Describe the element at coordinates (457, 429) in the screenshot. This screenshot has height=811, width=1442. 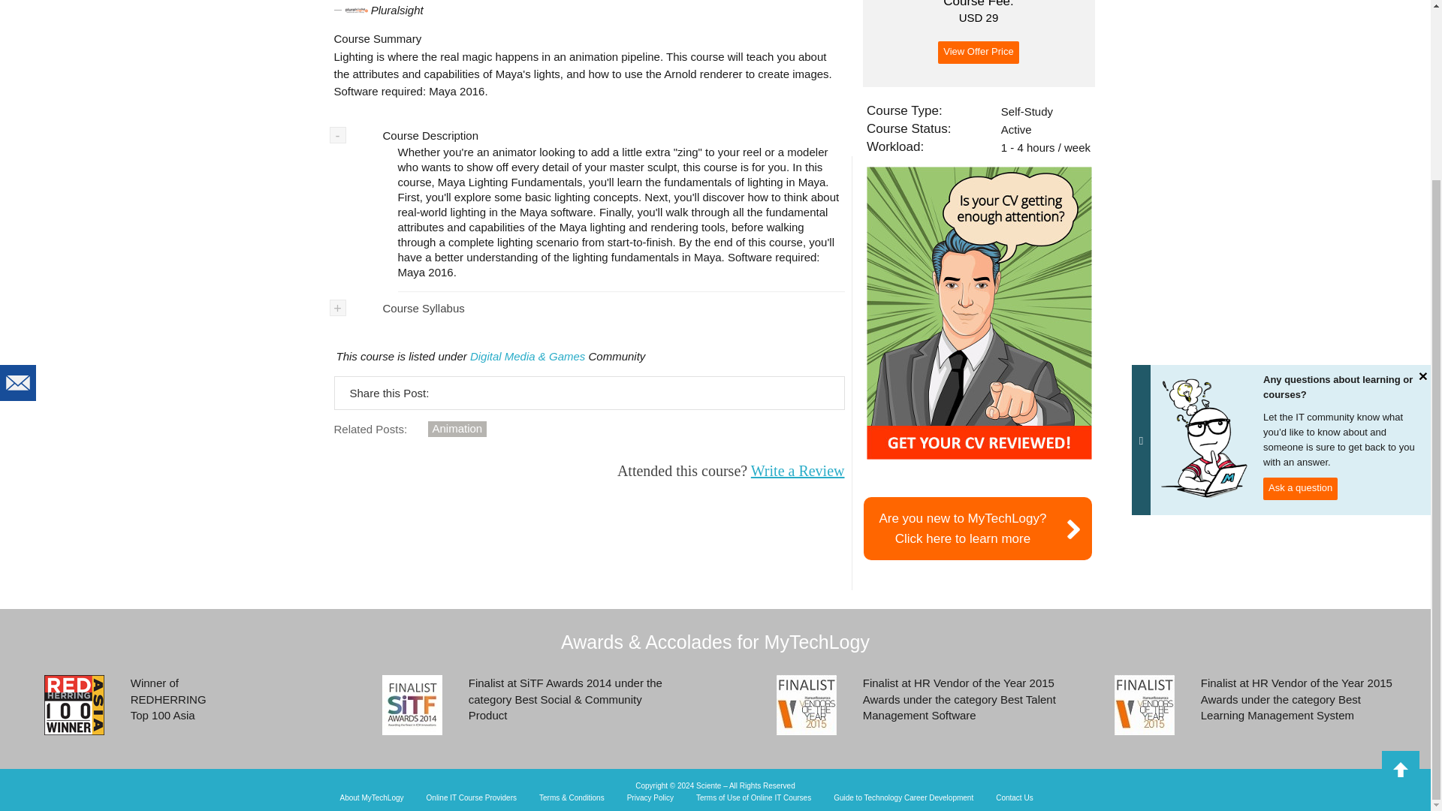
I see `Animation` at that location.